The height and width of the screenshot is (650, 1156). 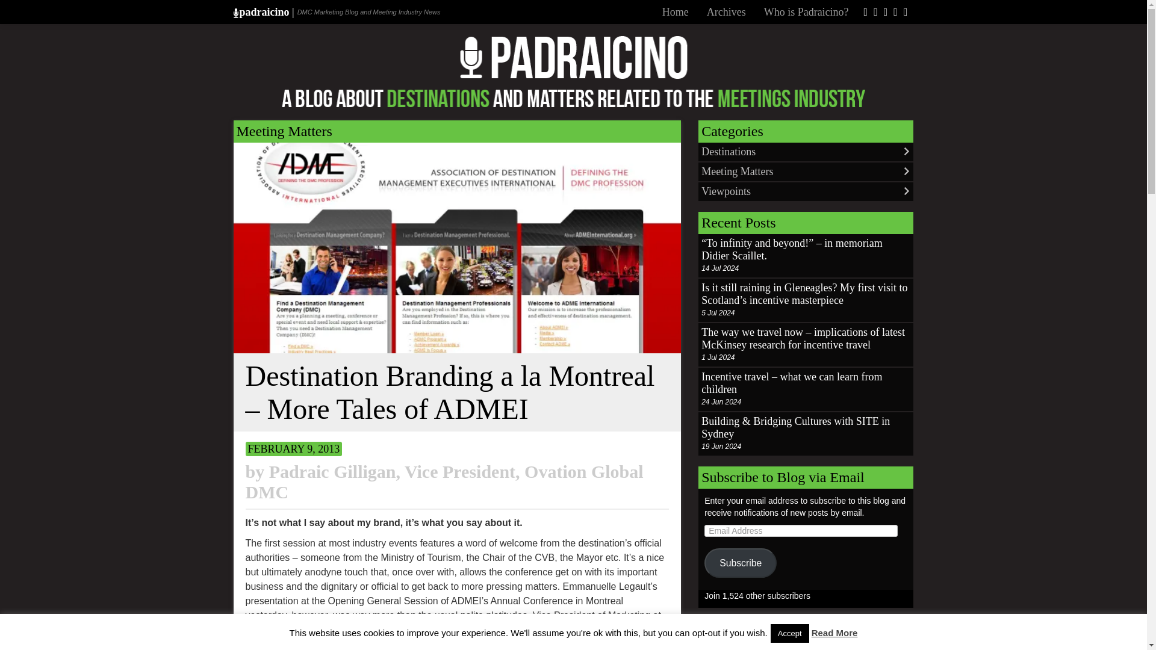 What do you see at coordinates (726, 12) in the screenshot?
I see `Archives` at bounding box center [726, 12].